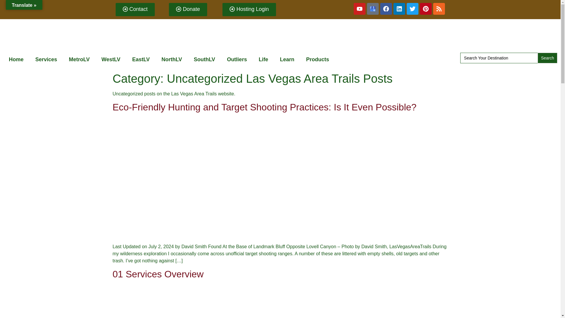 Image resolution: width=565 pixels, height=318 pixels. What do you see at coordinates (249, 9) in the screenshot?
I see `Hosting Login` at bounding box center [249, 9].